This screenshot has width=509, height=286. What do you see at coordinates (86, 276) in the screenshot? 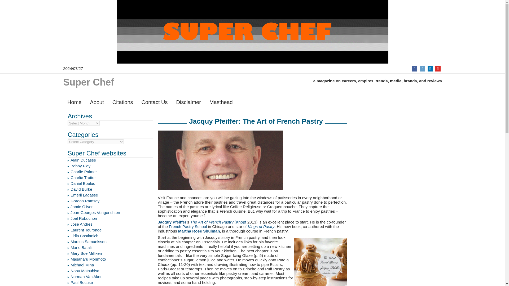
I see `Norman Van Aken` at bounding box center [86, 276].